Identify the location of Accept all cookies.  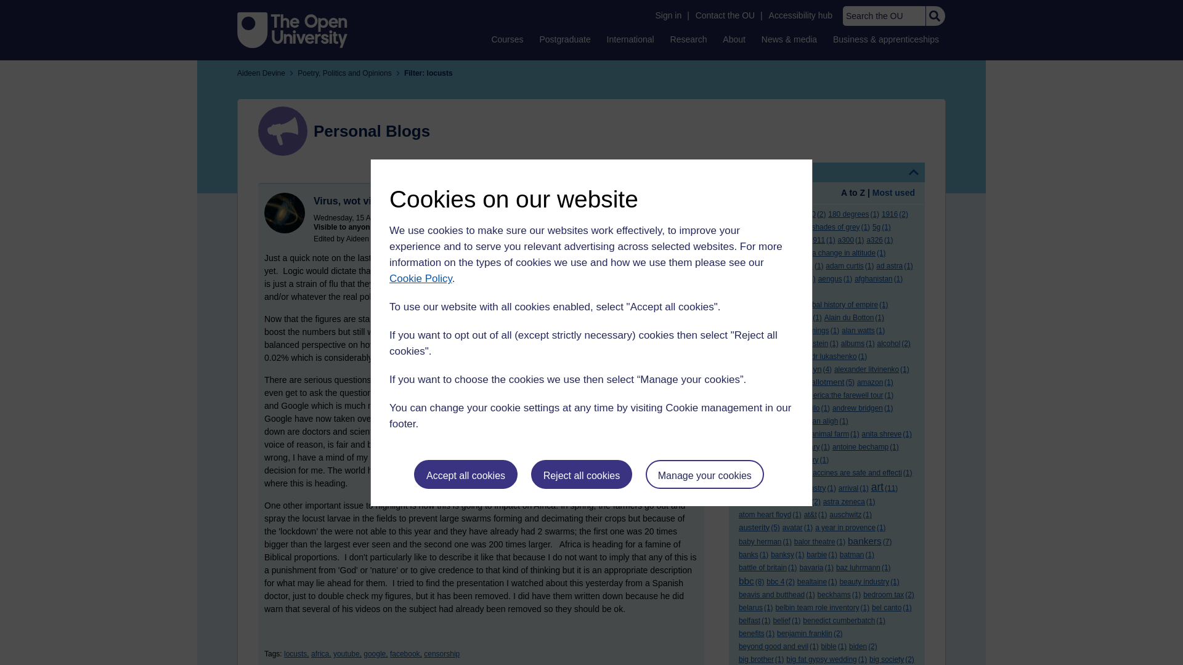
(466, 474).